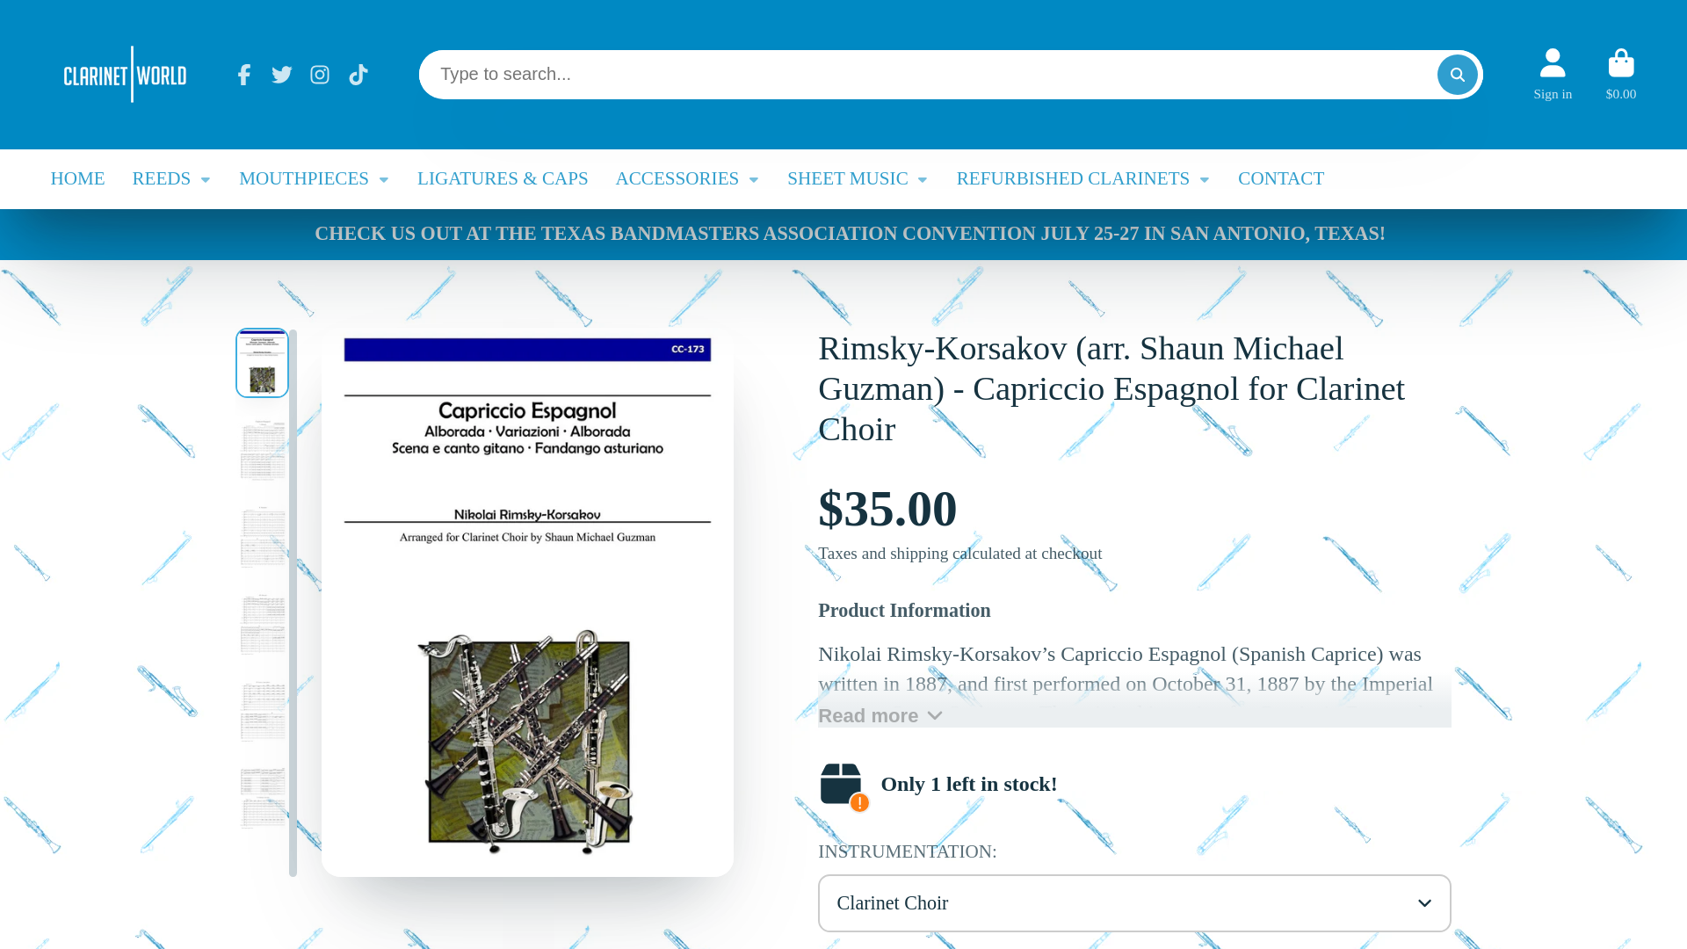 The height and width of the screenshot is (949, 1687). What do you see at coordinates (687, 178) in the screenshot?
I see `ACCESSORIES` at bounding box center [687, 178].